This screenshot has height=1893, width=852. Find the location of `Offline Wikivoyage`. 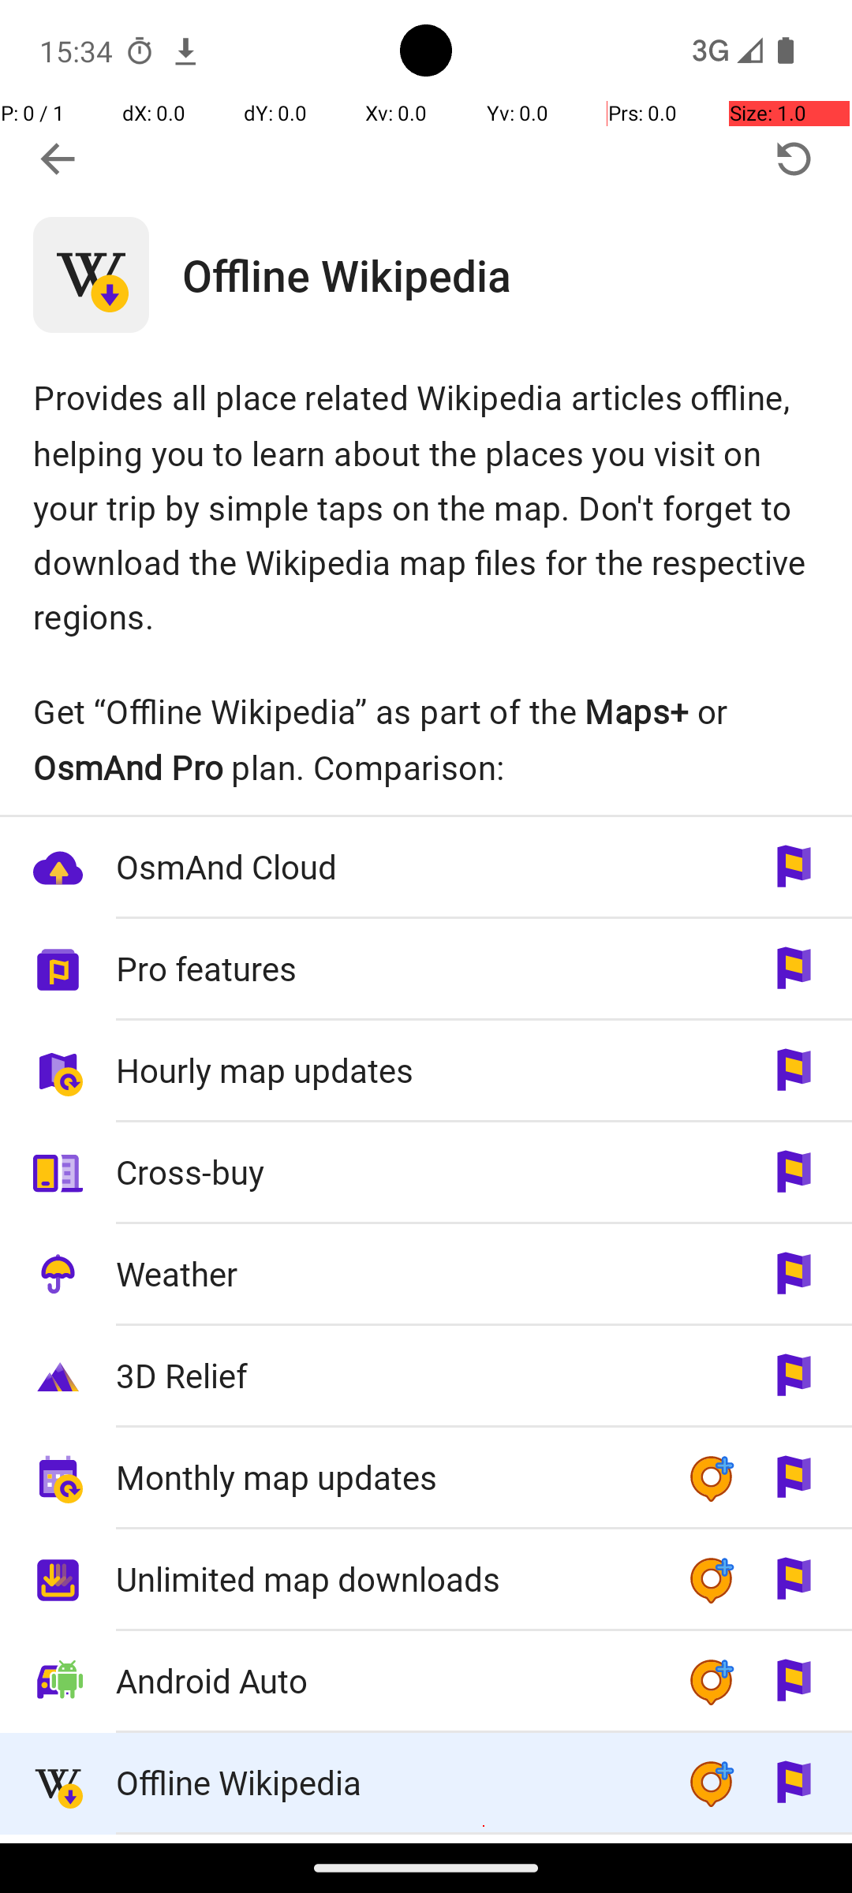

Offline Wikivoyage is located at coordinates (385, 1839).